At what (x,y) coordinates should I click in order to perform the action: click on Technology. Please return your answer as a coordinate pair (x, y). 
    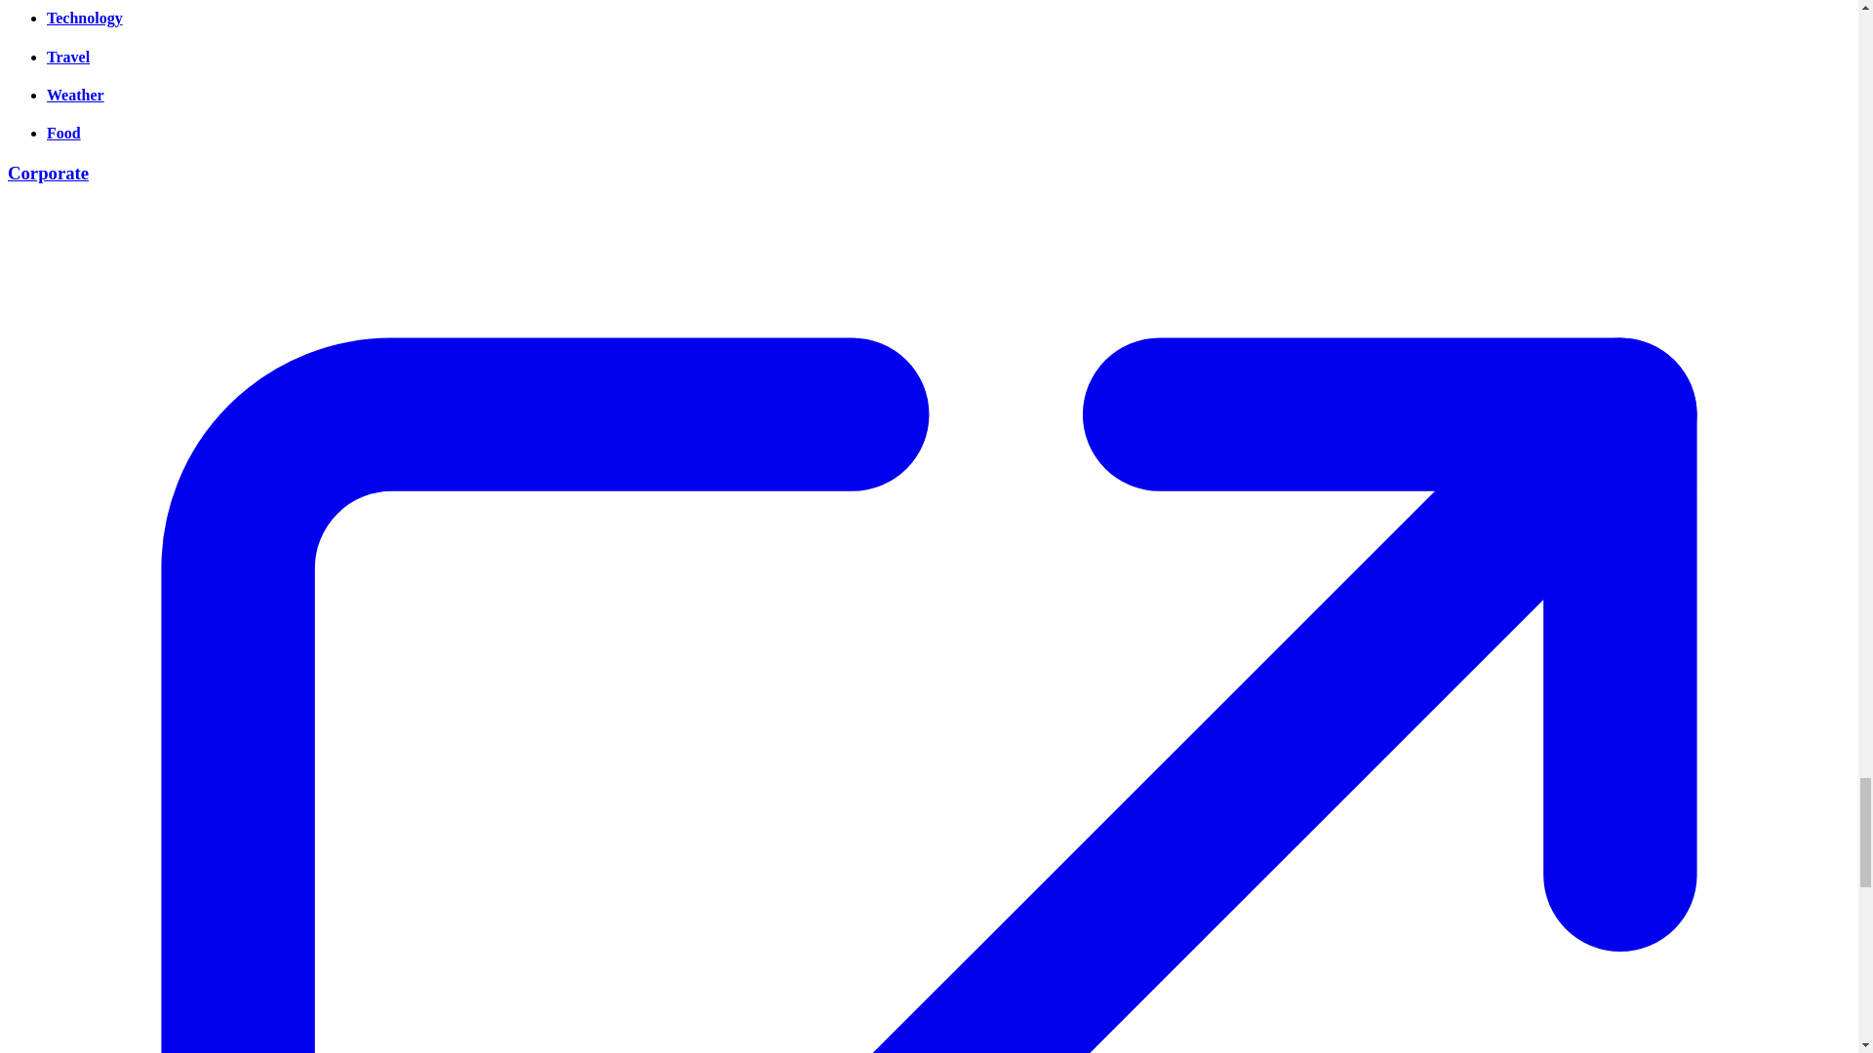
    Looking at the image, I should click on (85, 18).